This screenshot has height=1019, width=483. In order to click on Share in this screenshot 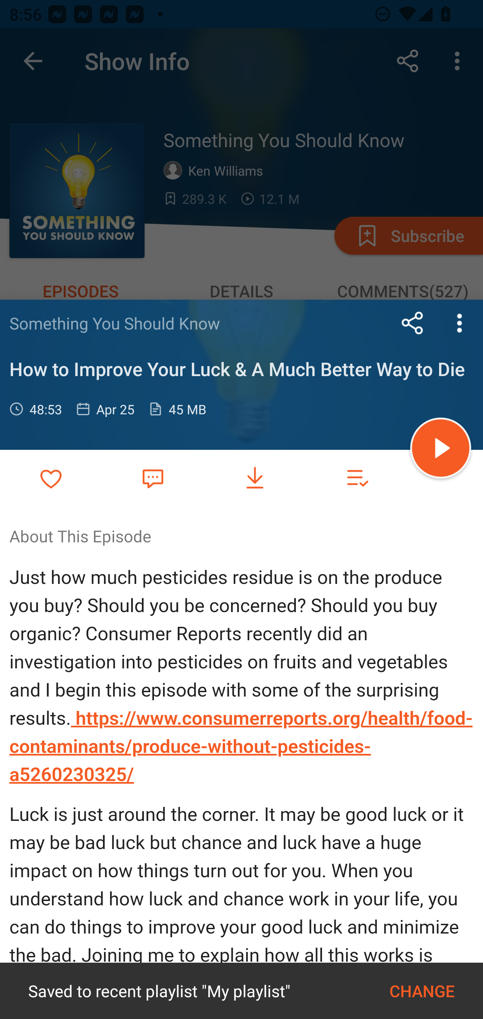, I will do `click(413, 323)`.